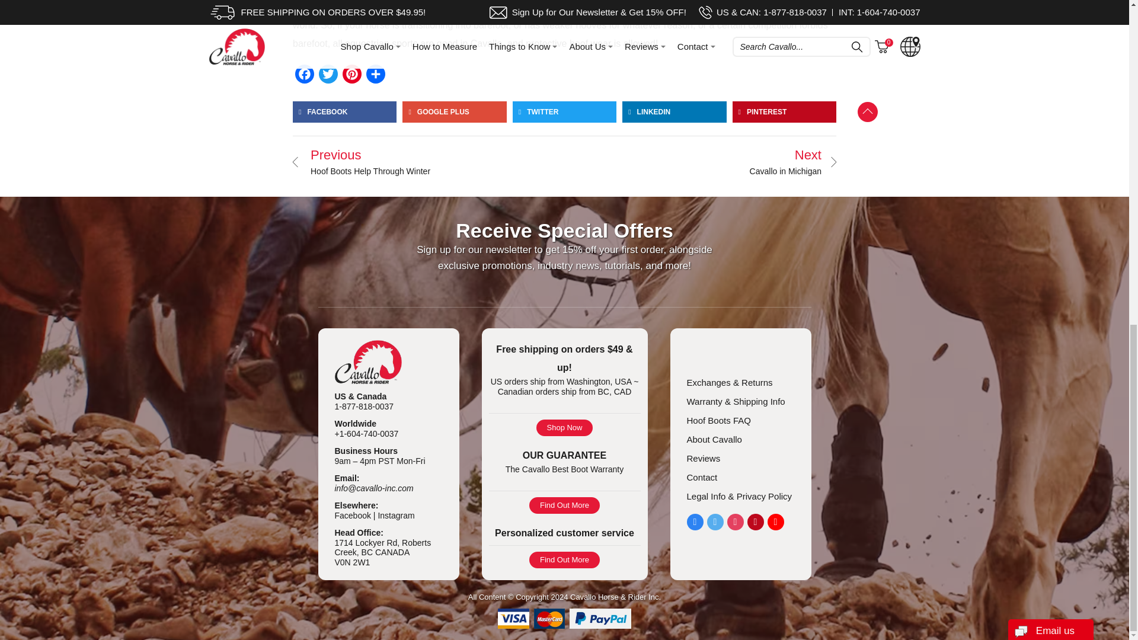 The width and height of the screenshot is (1138, 640). Describe the element at coordinates (352, 74) in the screenshot. I see `Pinterest` at that location.